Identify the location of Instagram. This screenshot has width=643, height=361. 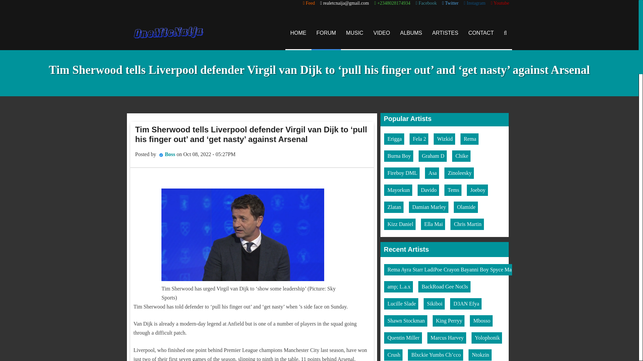
(474, 3).